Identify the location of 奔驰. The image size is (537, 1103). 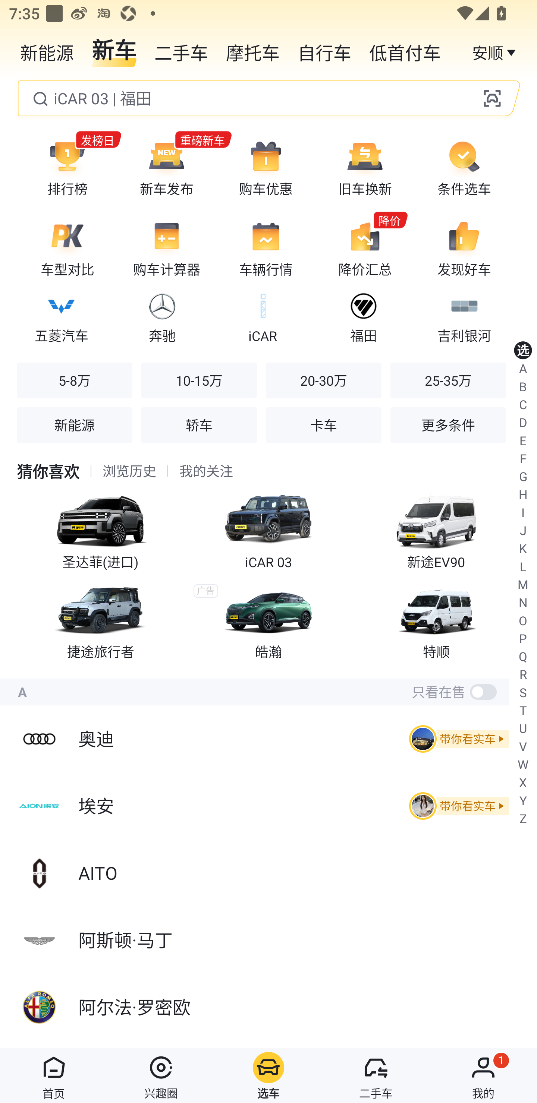
(162, 316).